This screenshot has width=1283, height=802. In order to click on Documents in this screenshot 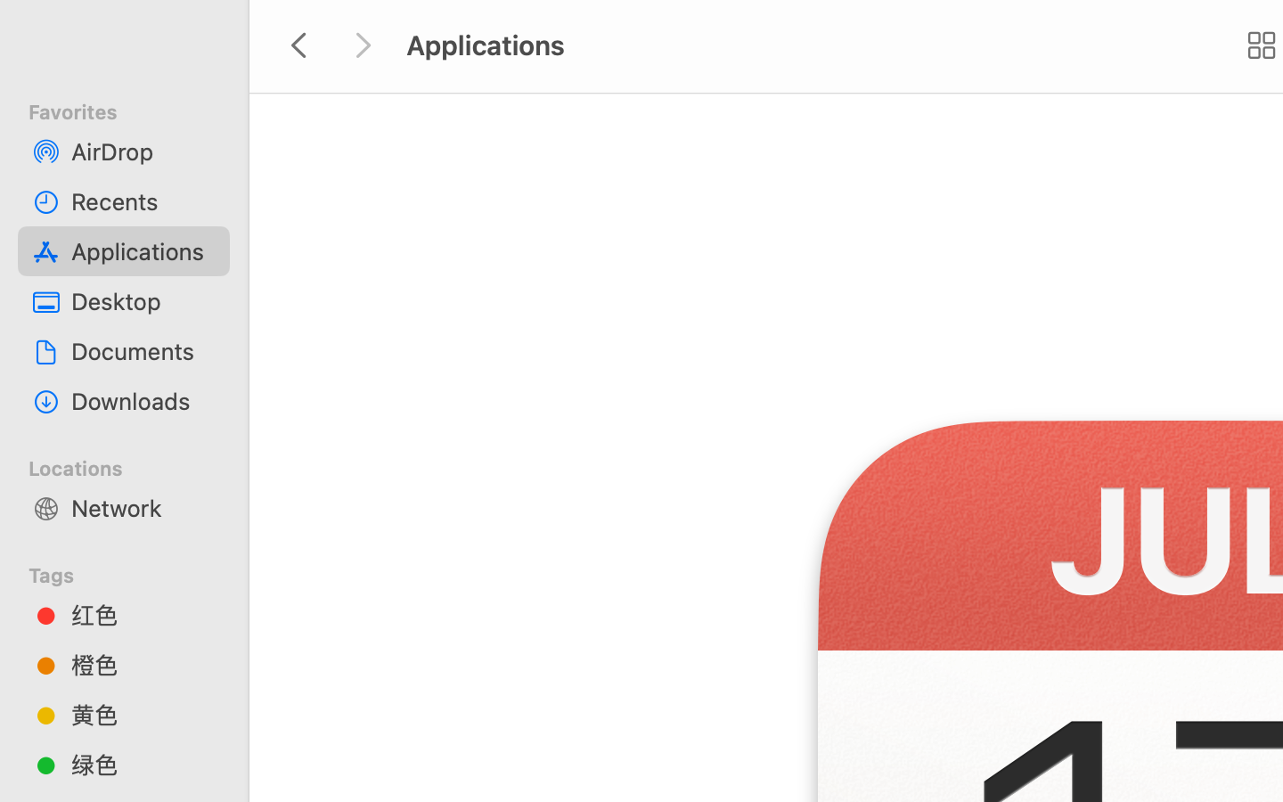, I will do `click(143, 351)`.